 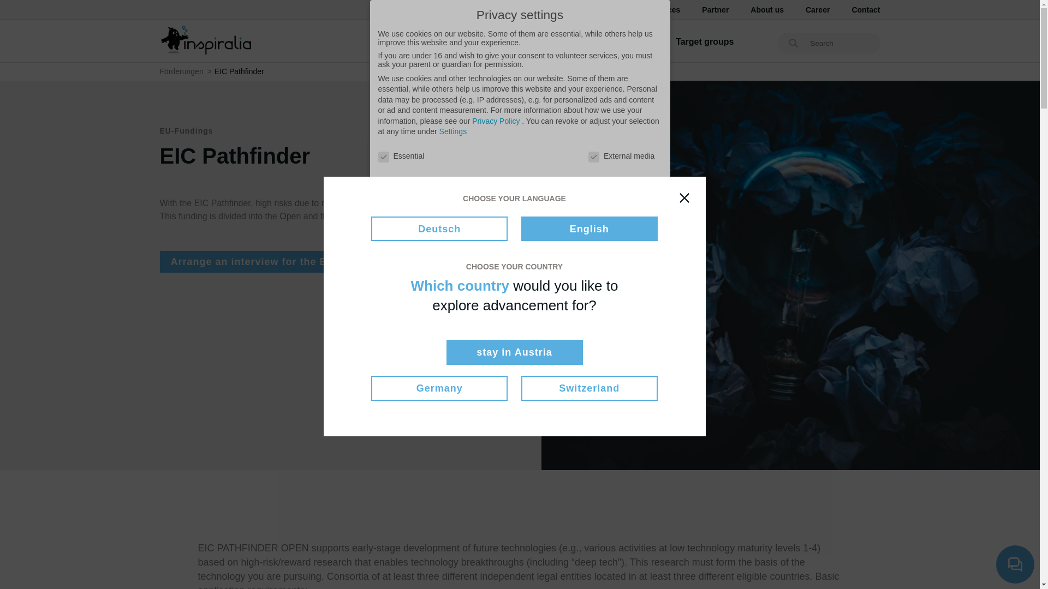 What do you see at coordinates (793, 44) in the screenshot?
I see `Search` at bounding box center [793, 44].